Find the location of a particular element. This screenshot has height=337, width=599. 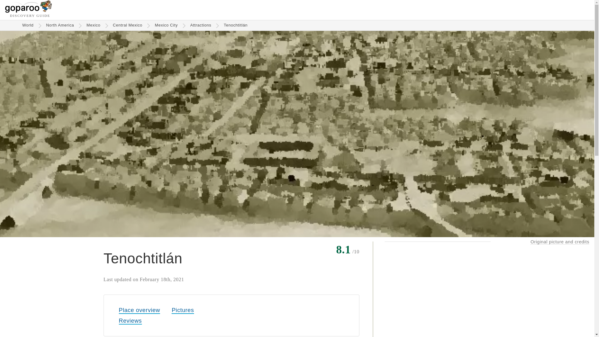

Mexico City is located at coordinates (166, 25).